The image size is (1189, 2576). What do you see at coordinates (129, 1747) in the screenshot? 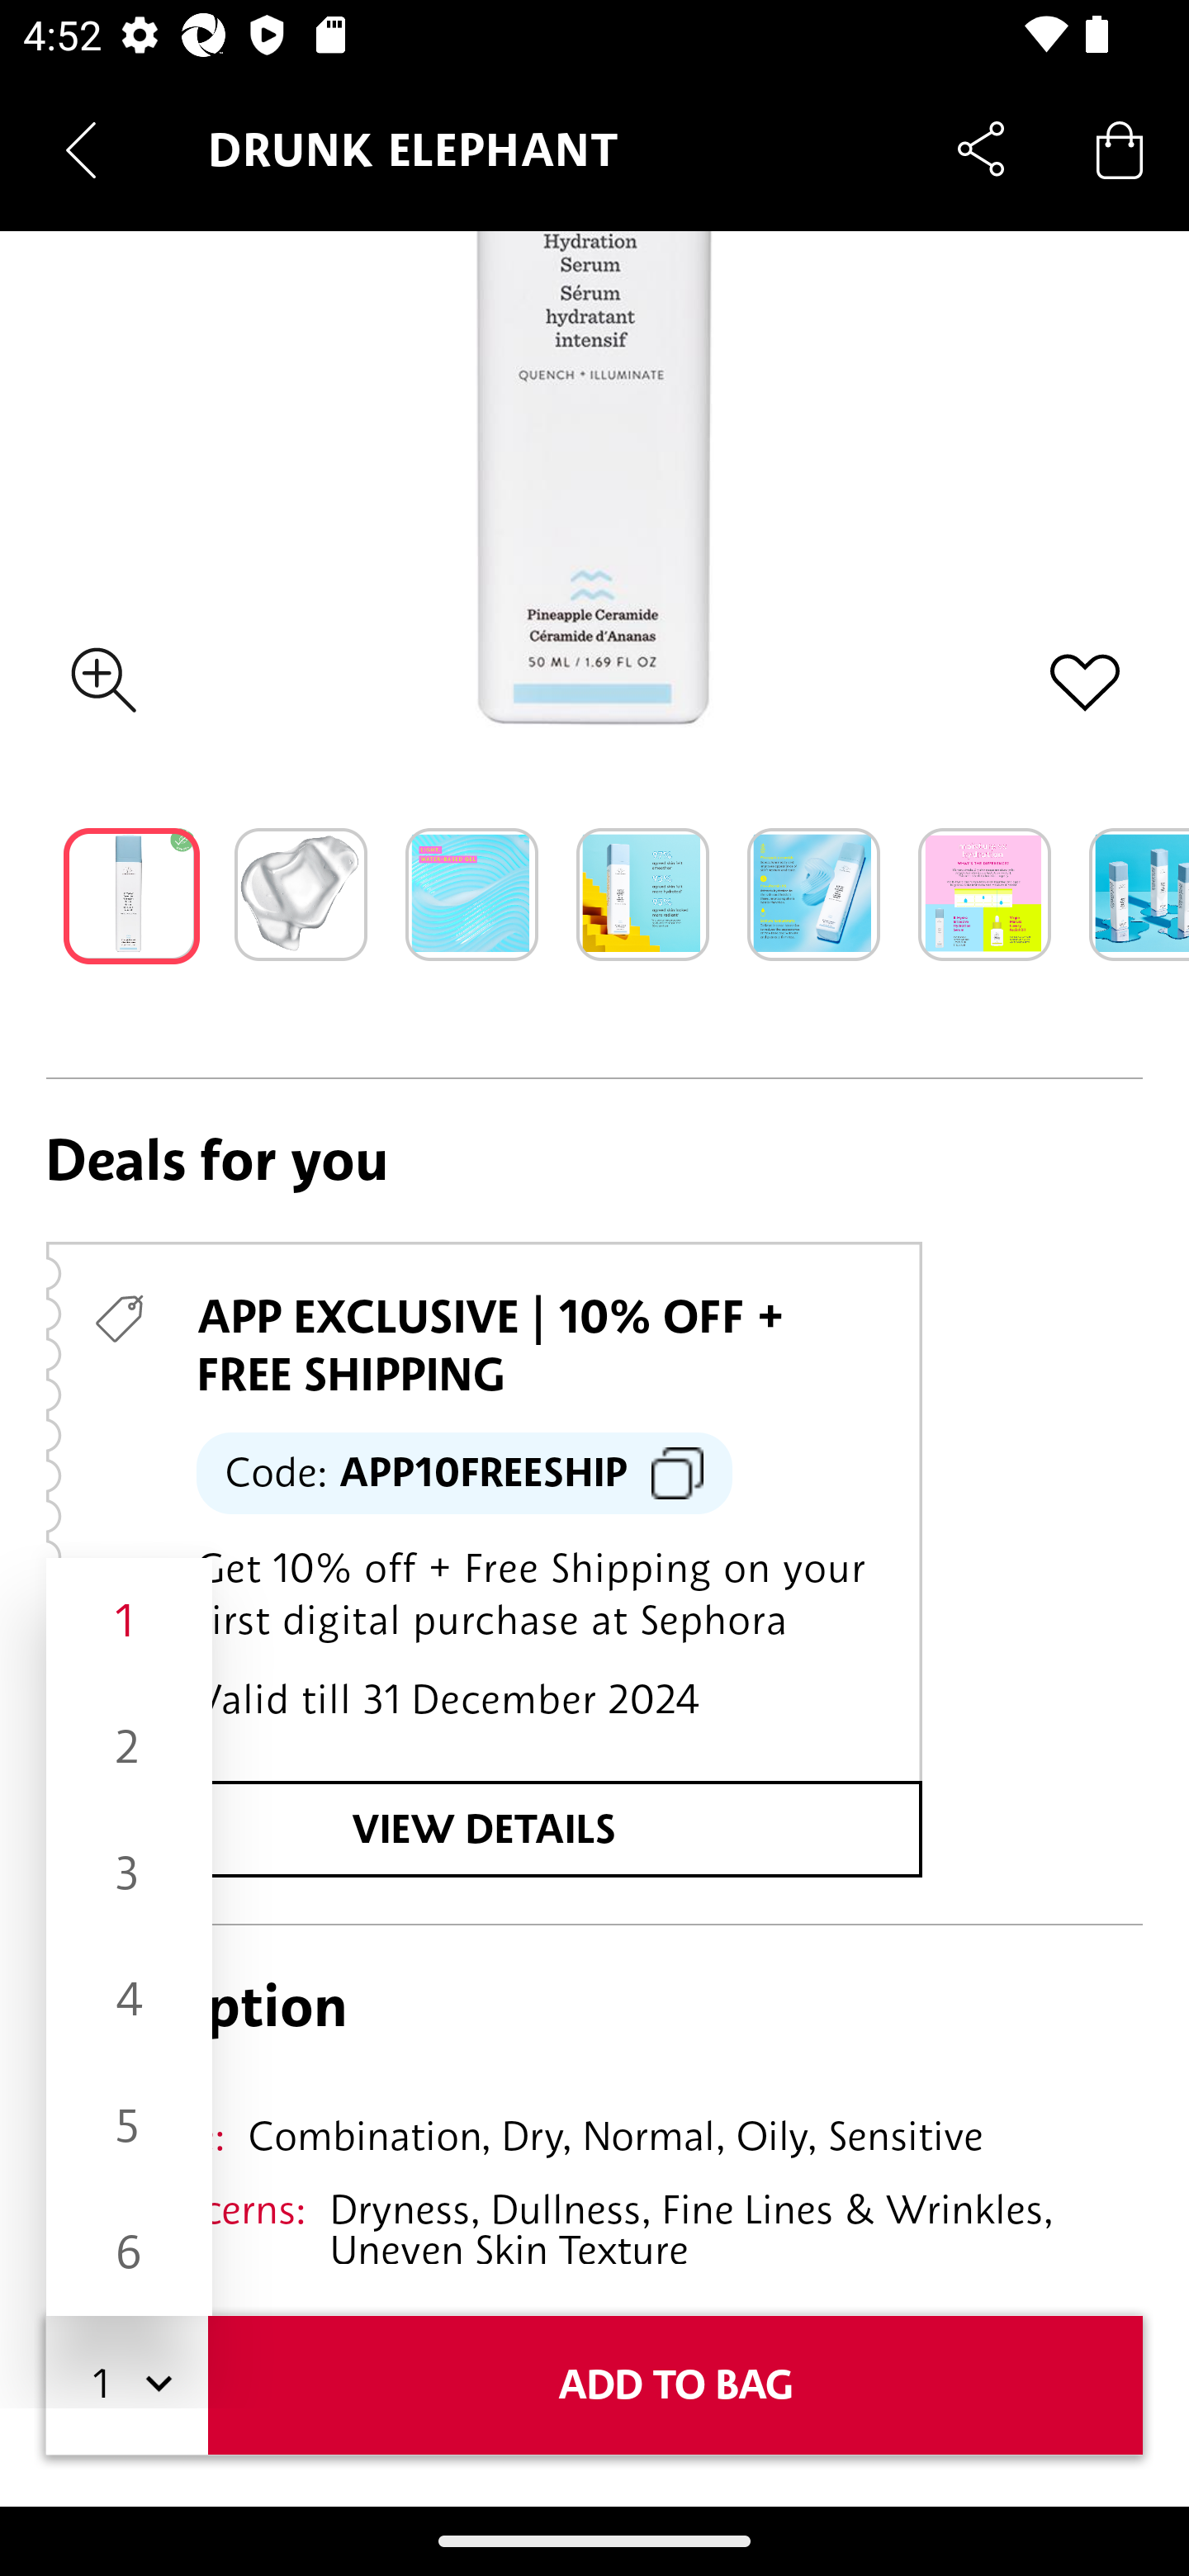
I see `2` at bounding box center [129, 1747].